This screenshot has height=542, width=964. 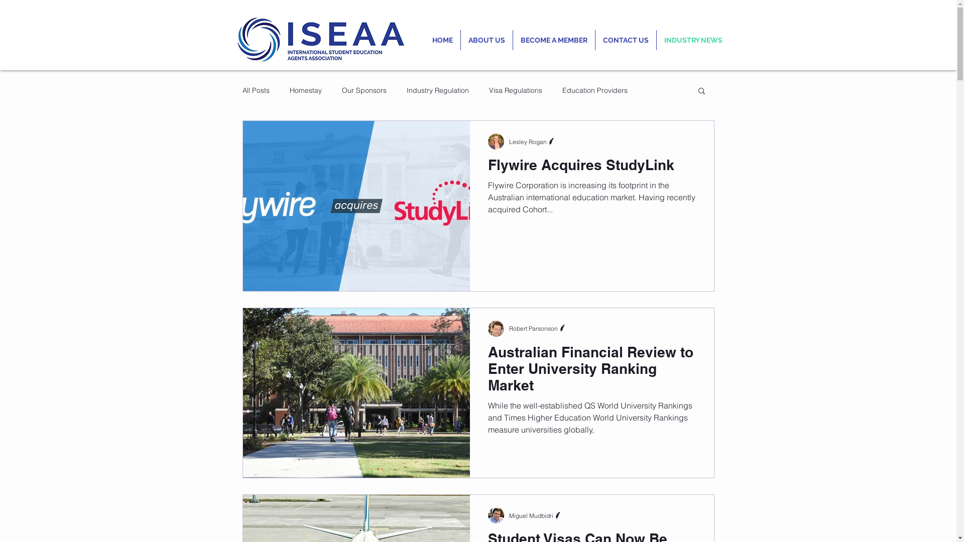 What do you see at coordinates (626, 40) in the screenshot?
I see `CONTACT US` at bounding box center [626, 40].